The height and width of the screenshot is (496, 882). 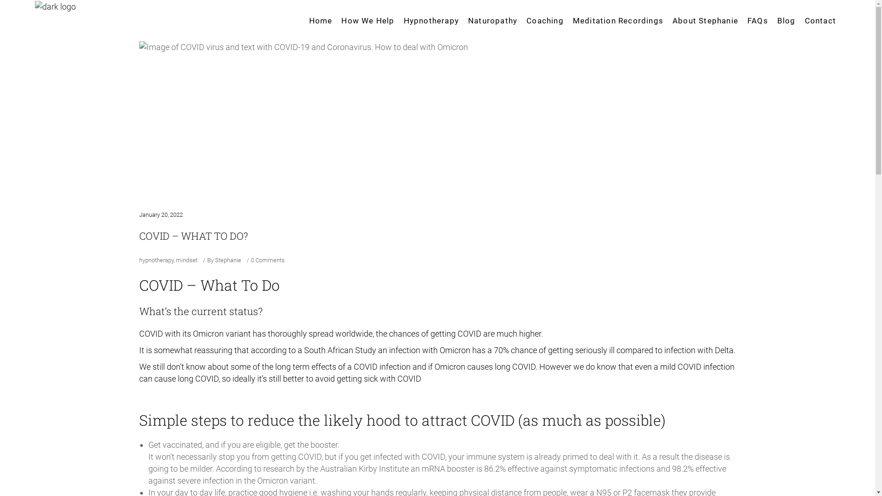 I want to click on Contact, so click(x=820, y=21).